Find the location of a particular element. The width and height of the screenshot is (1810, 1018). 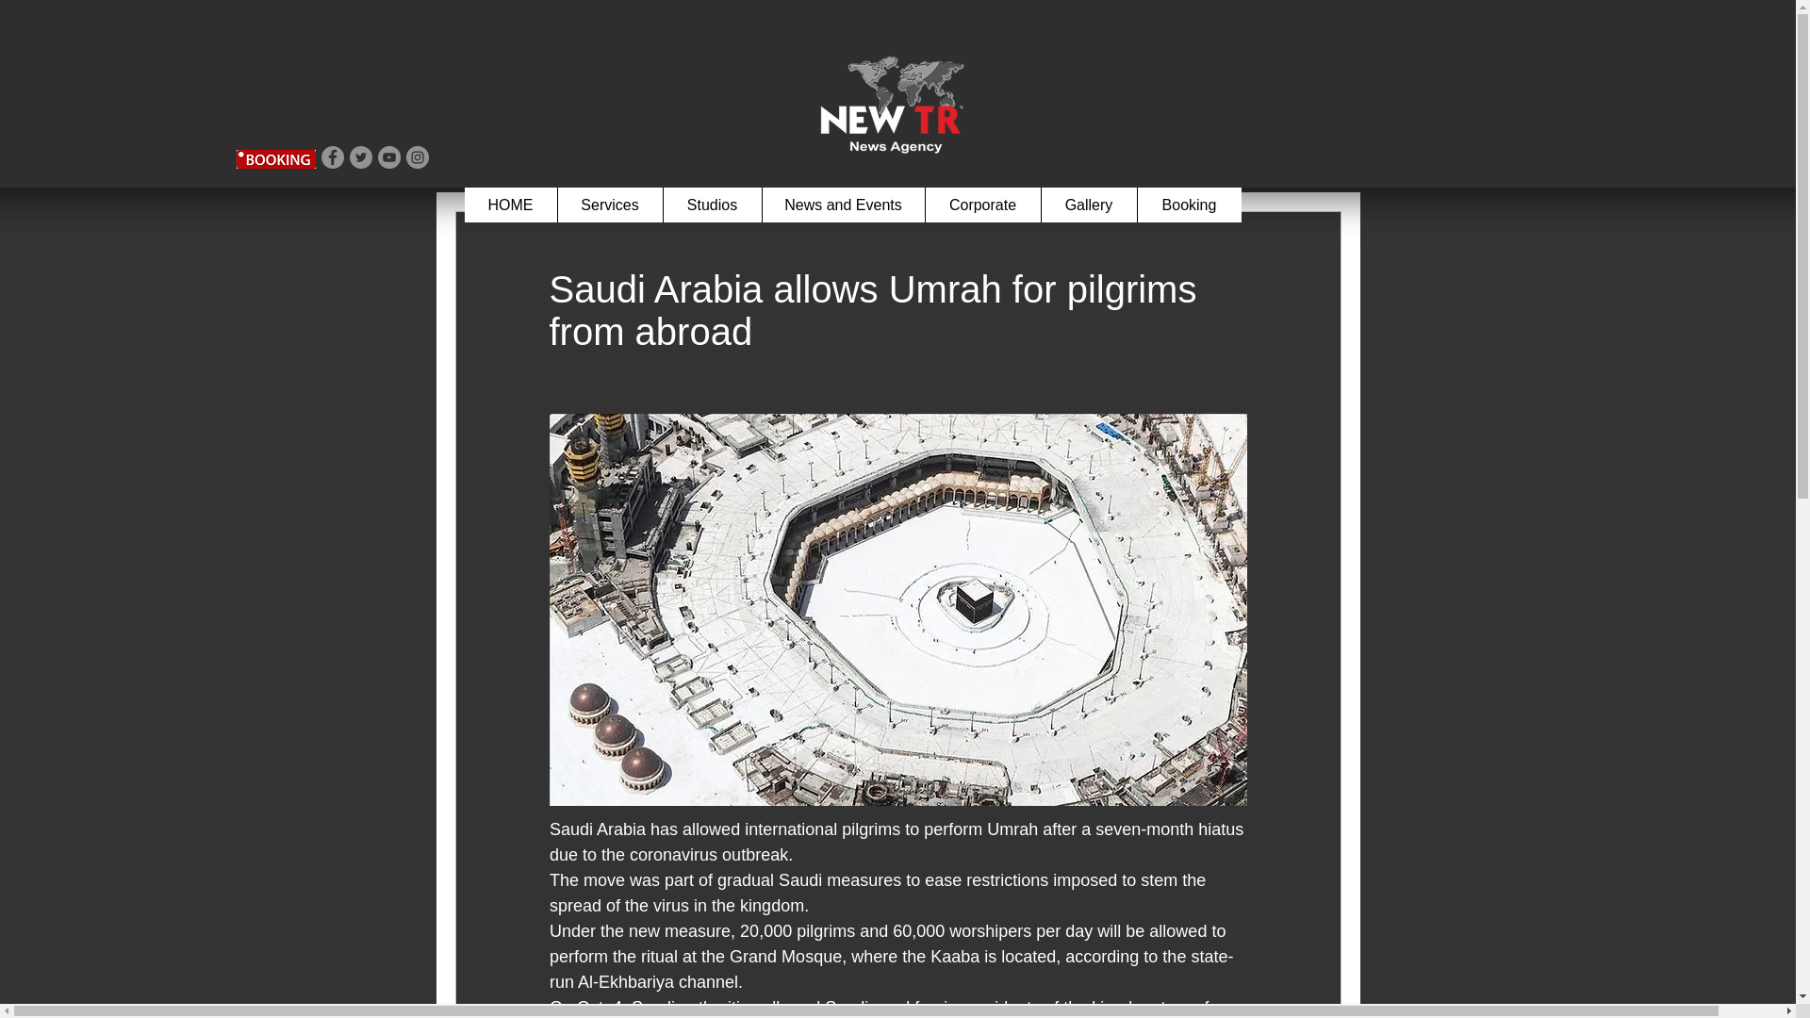

Studios is located at coordinates (711, 205).